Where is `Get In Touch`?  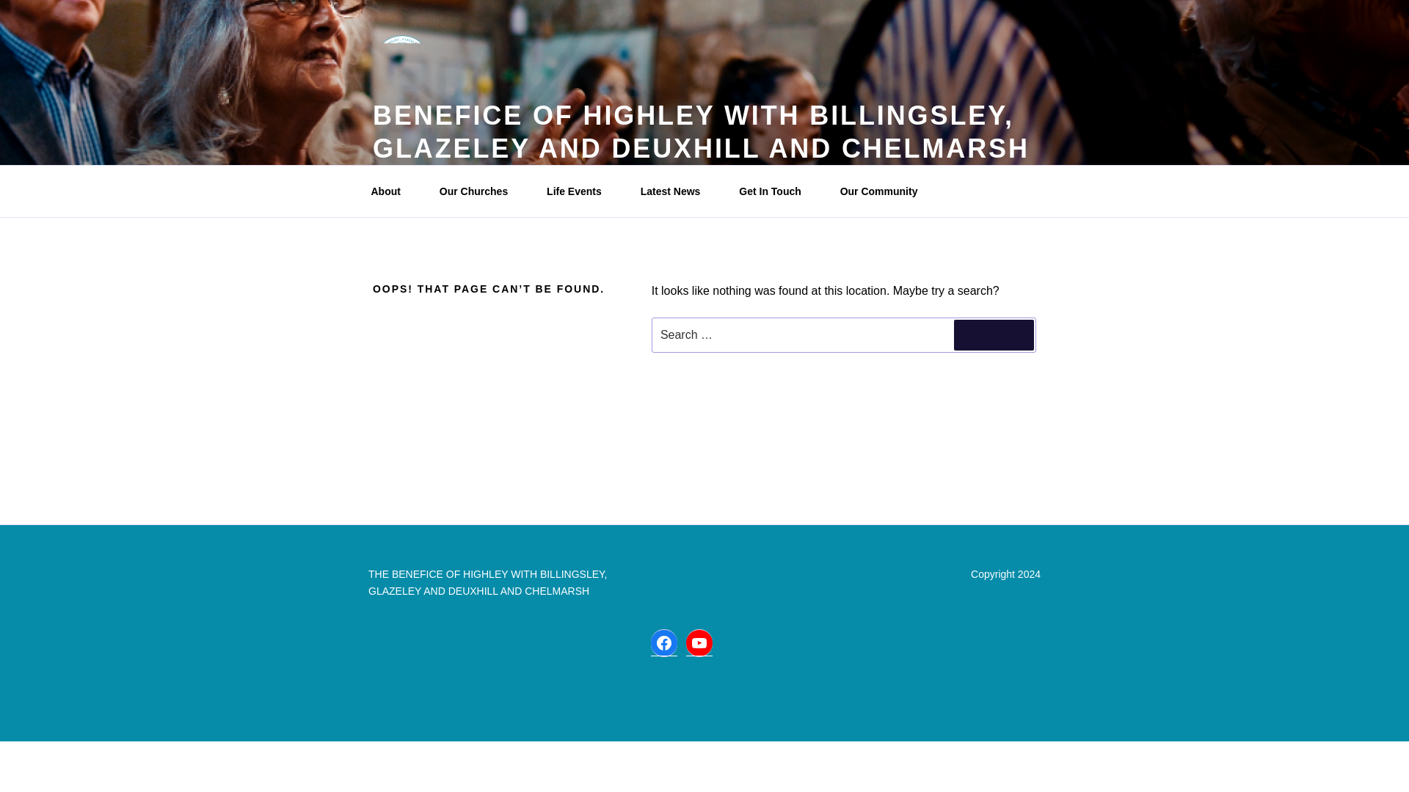
Get In Touch is located at coordinates (775, 191).